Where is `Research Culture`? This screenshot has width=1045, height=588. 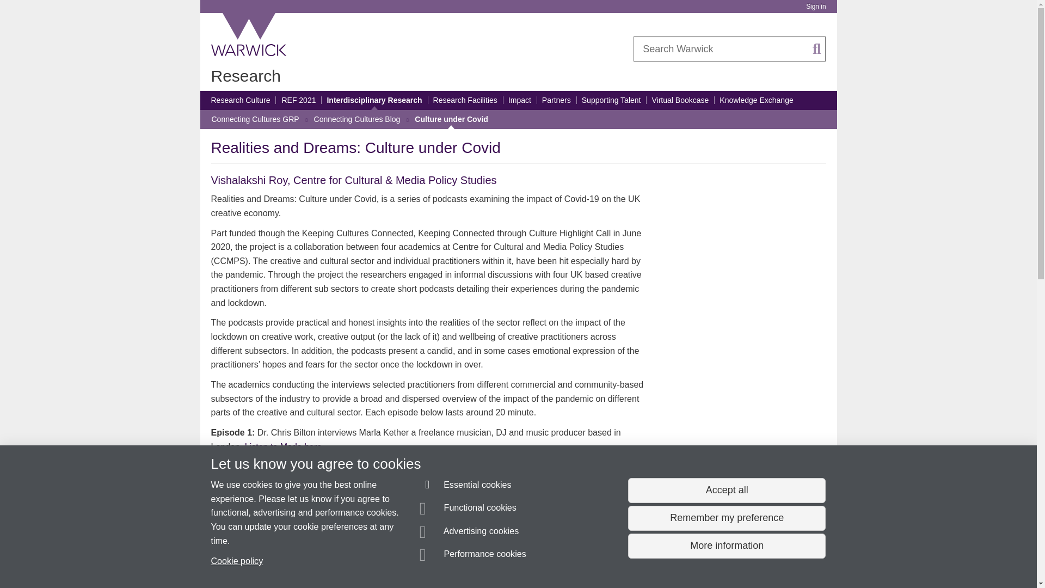
Research Culture is located at coordinates (241, 100).